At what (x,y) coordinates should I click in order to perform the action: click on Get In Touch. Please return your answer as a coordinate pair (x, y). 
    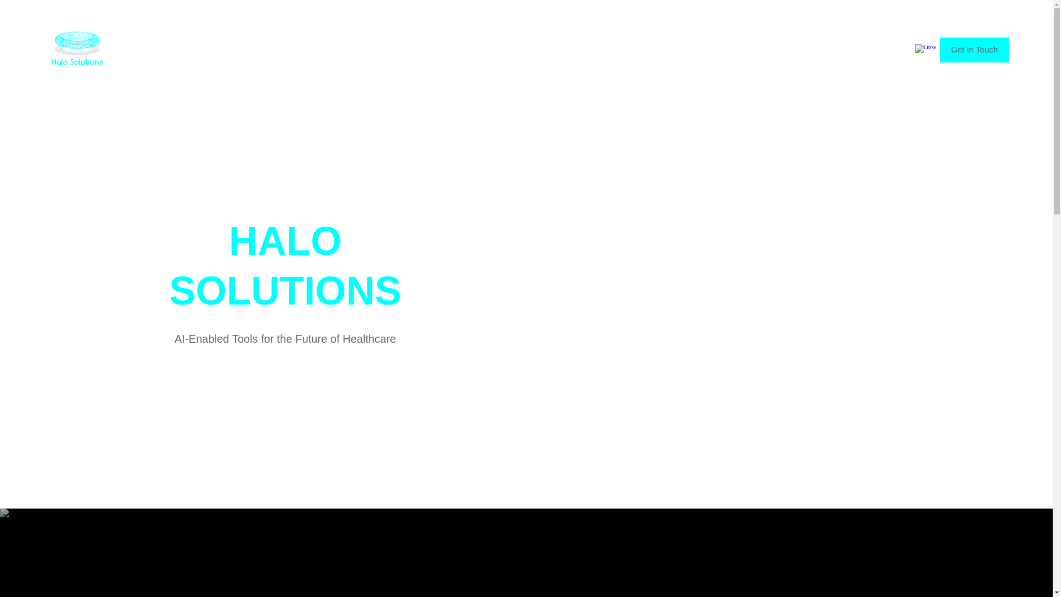
    Looking at the image, I should click on (974, 50).